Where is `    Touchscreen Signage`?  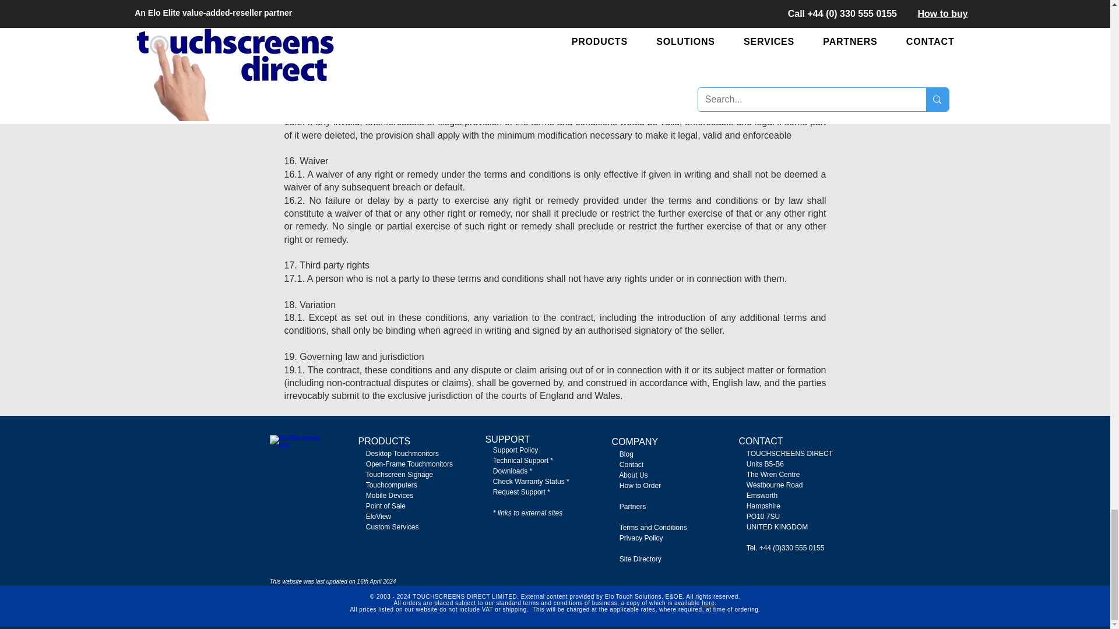     Touchscreen Signage is located at coordinates (395, 474).